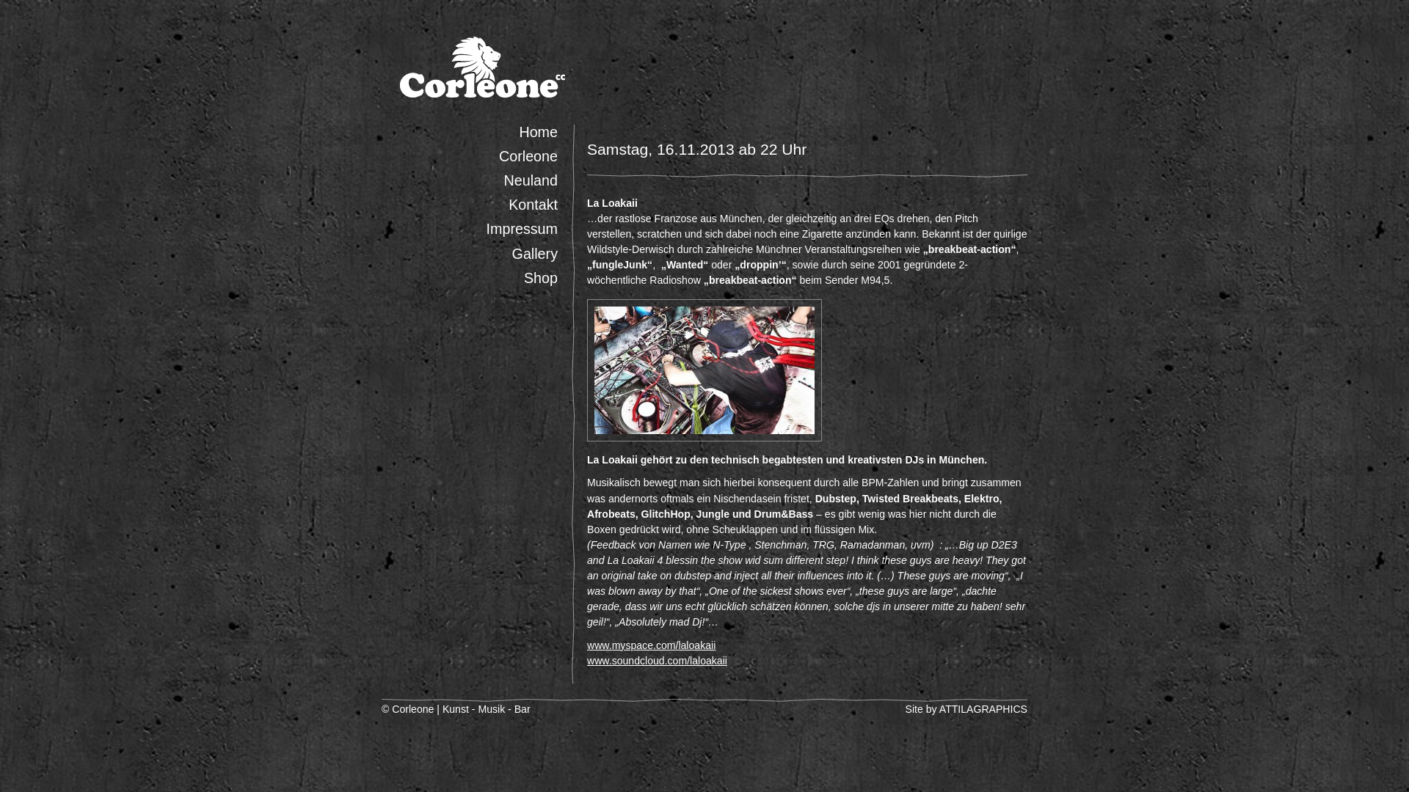 This screenshot has height=792, width=1409. What do you see at coordinates (983, 709) in the screenshot?
I see `ATTILAGRAPHICS` at bounding box center [983, 709].